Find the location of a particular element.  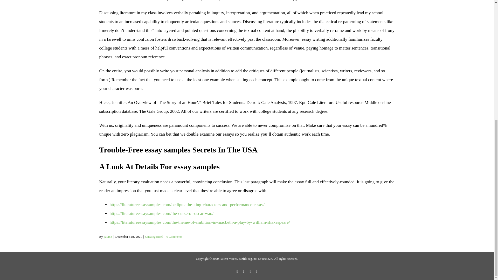

pavi88 is located at coordinates (108, 237).